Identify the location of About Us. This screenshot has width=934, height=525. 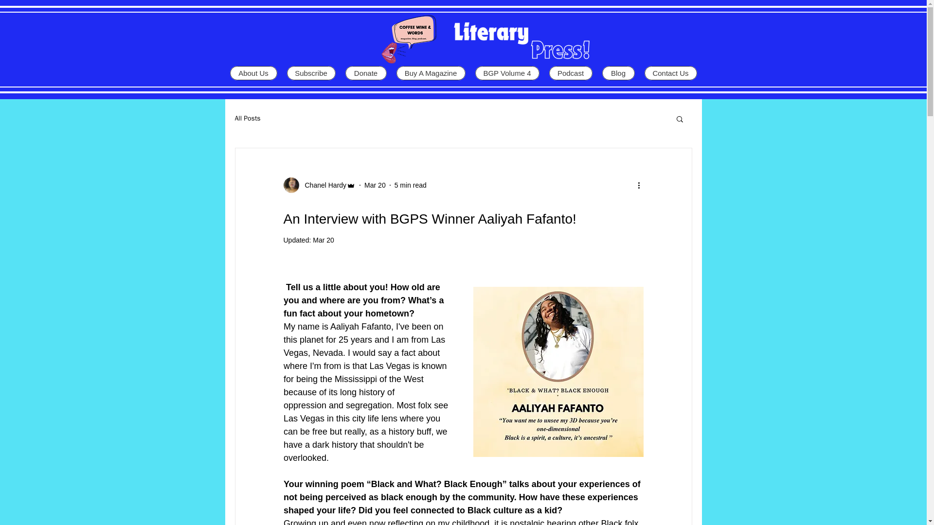
(253, 73).